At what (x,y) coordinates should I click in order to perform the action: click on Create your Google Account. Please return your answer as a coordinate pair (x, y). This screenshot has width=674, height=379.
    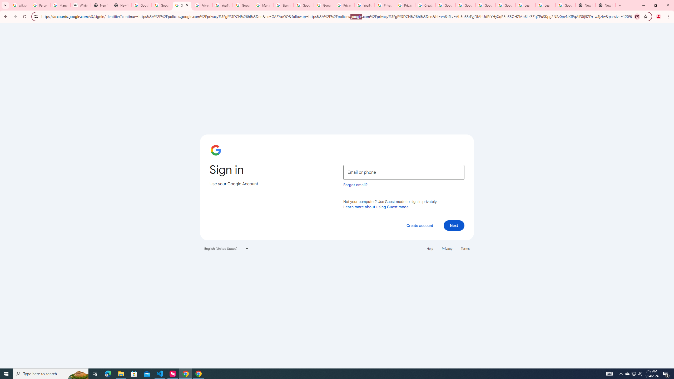
    Looking at the image, I should click on (425, 5).